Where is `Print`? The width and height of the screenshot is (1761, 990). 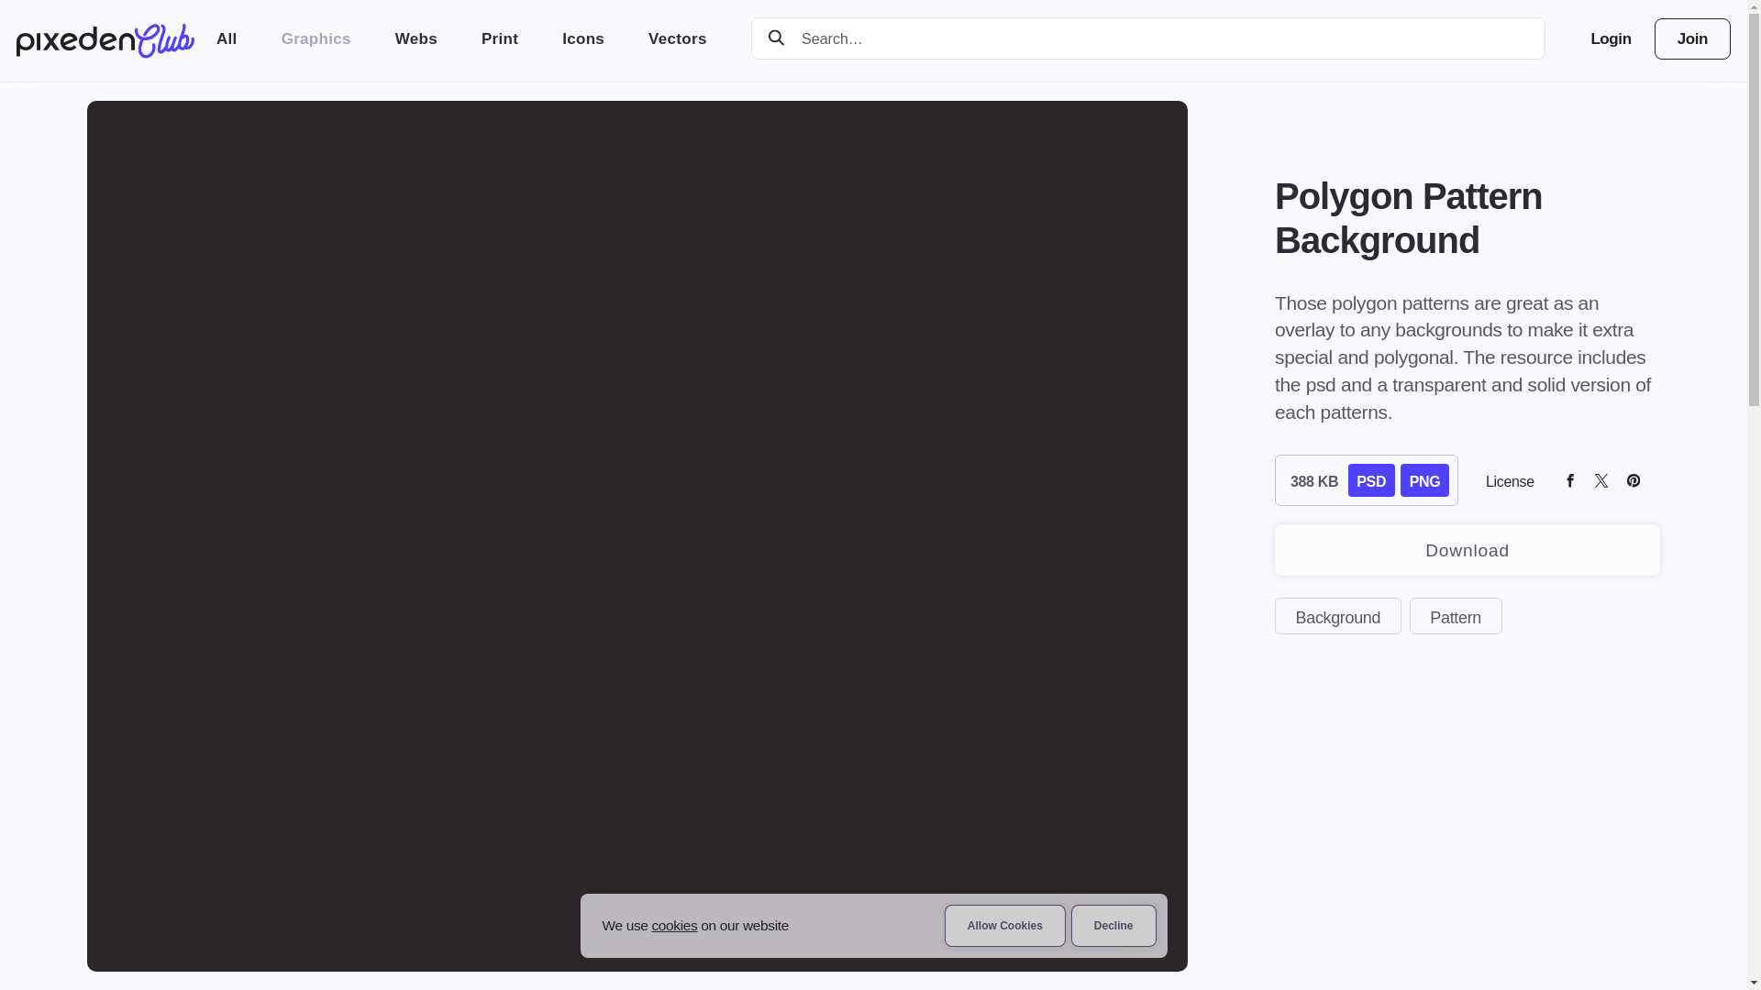
Print is located at coordinates (500, 38).